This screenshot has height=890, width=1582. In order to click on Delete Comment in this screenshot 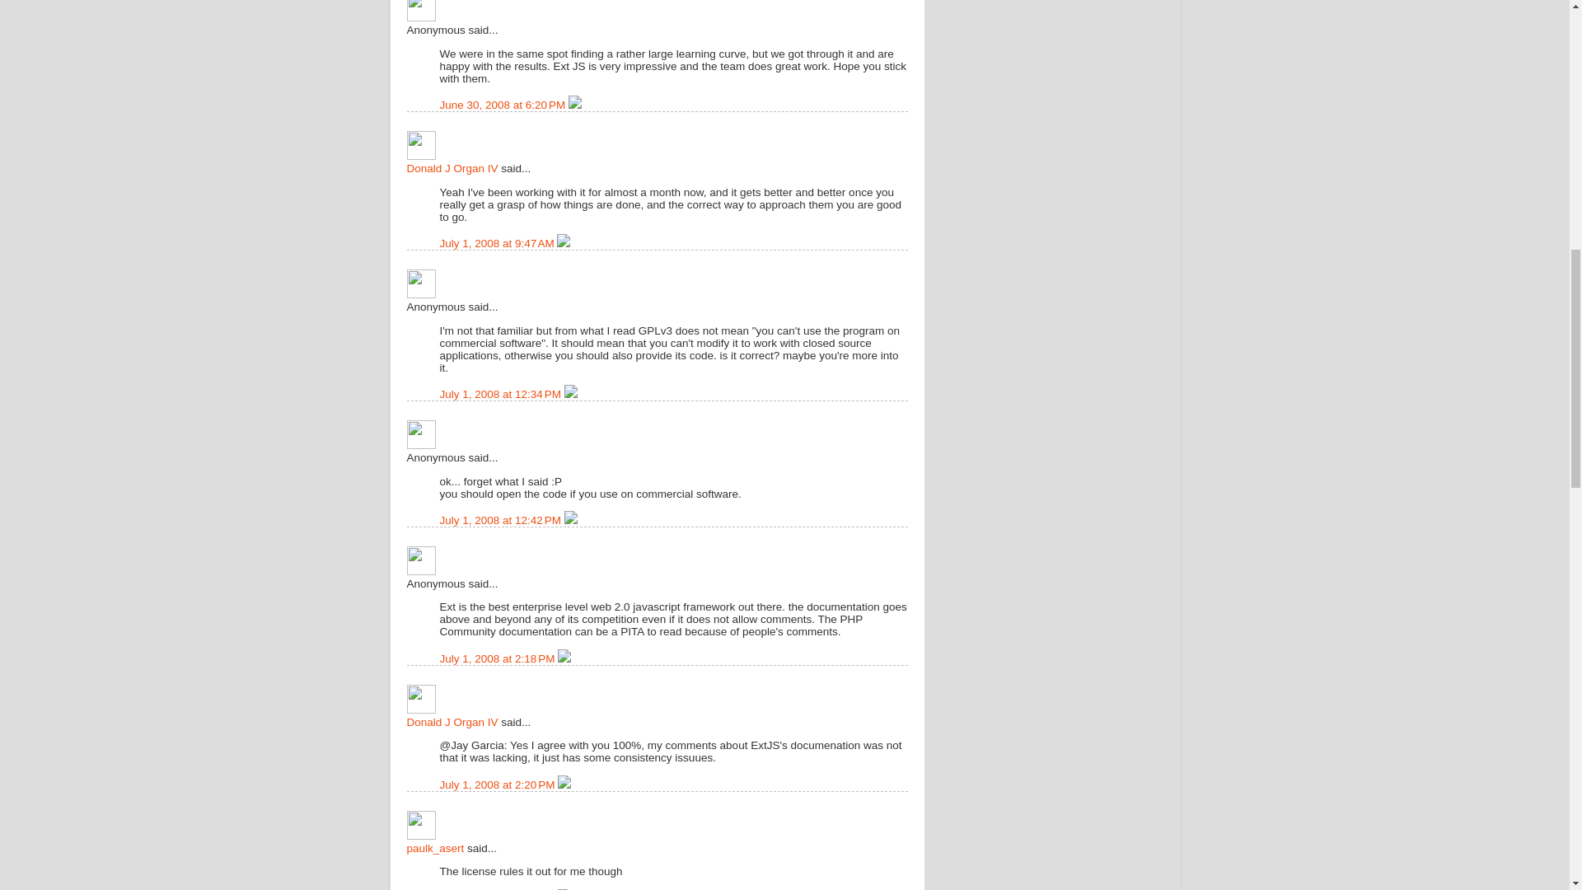, I will do `click(575, 105)`.